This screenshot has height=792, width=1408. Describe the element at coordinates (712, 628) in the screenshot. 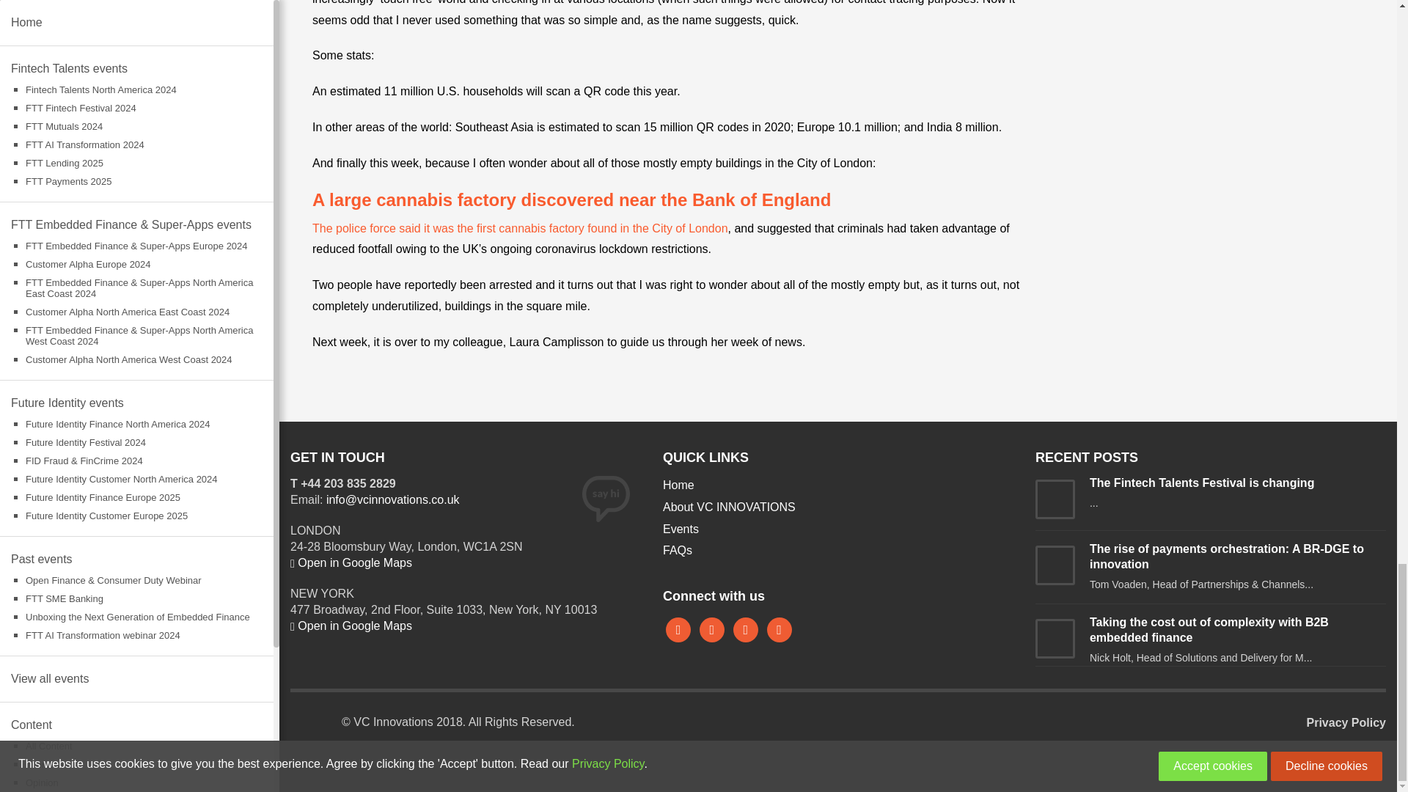

I see `Twitter` at that location.